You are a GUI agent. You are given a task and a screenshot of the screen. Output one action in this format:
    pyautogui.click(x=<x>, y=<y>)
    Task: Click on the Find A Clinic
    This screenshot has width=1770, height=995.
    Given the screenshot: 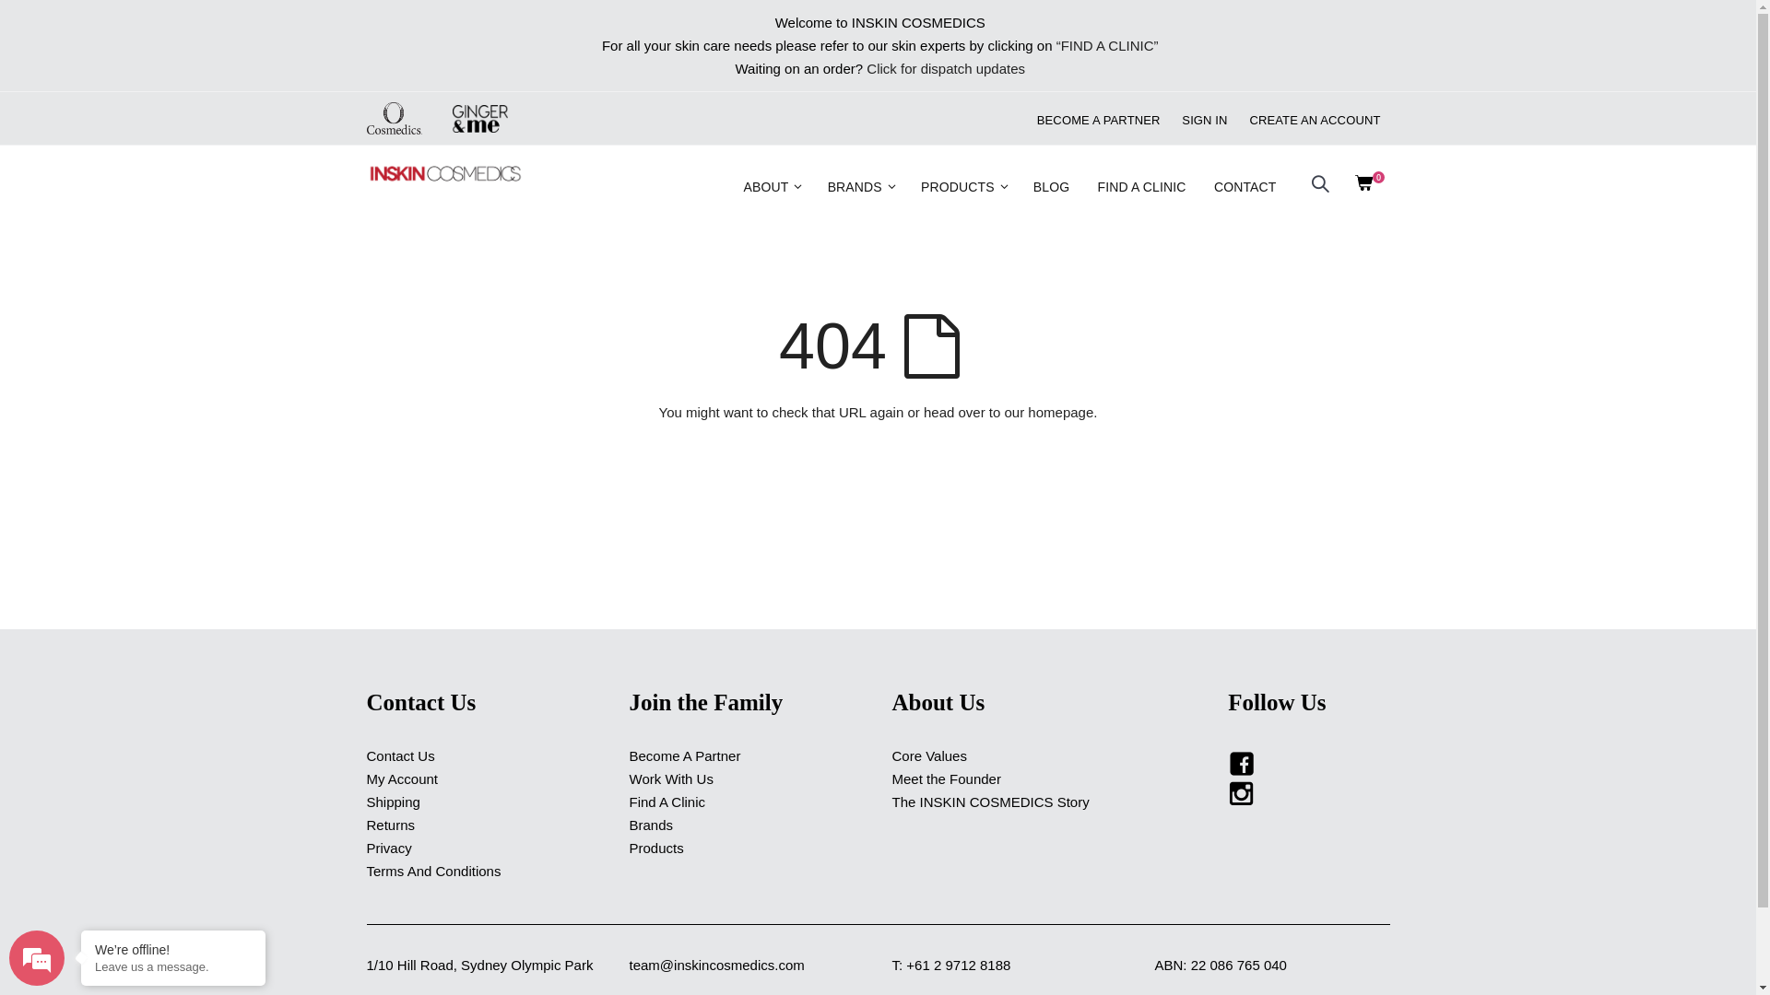 What is the action you would take?
    pyautogui.click(x=667, y=802)
    